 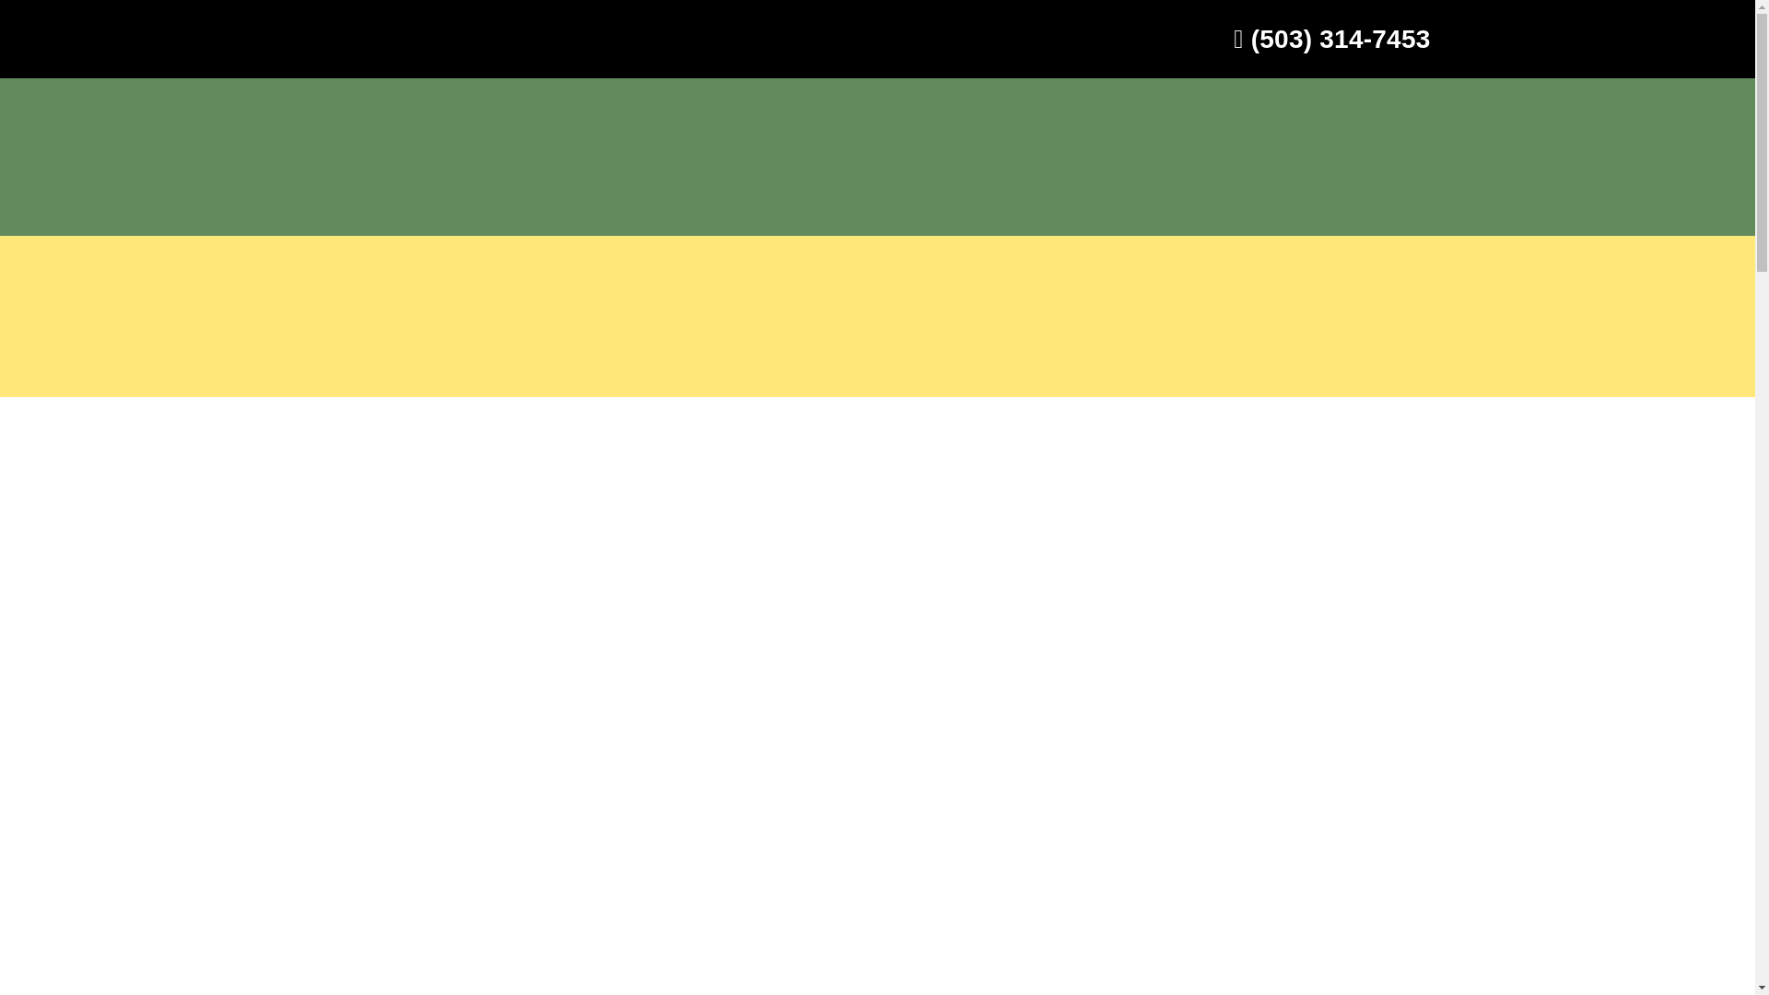 I want to click on upholstery cleaning portland or, so click(x=582, y=980).